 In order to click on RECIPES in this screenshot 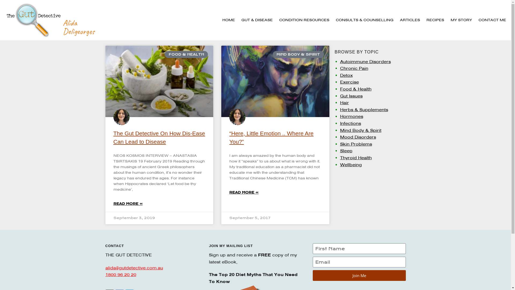, I will do `click(435, 20)`.